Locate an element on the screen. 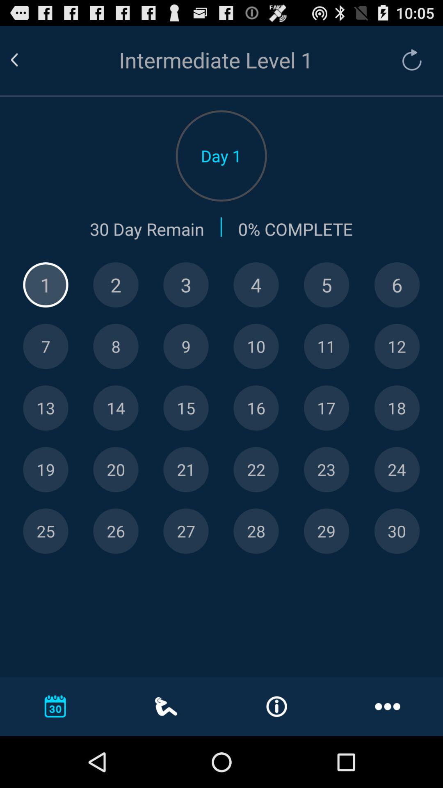 The width and height of the screenshot is (443, 788). select day 25 is located at coordinates (46, 531).